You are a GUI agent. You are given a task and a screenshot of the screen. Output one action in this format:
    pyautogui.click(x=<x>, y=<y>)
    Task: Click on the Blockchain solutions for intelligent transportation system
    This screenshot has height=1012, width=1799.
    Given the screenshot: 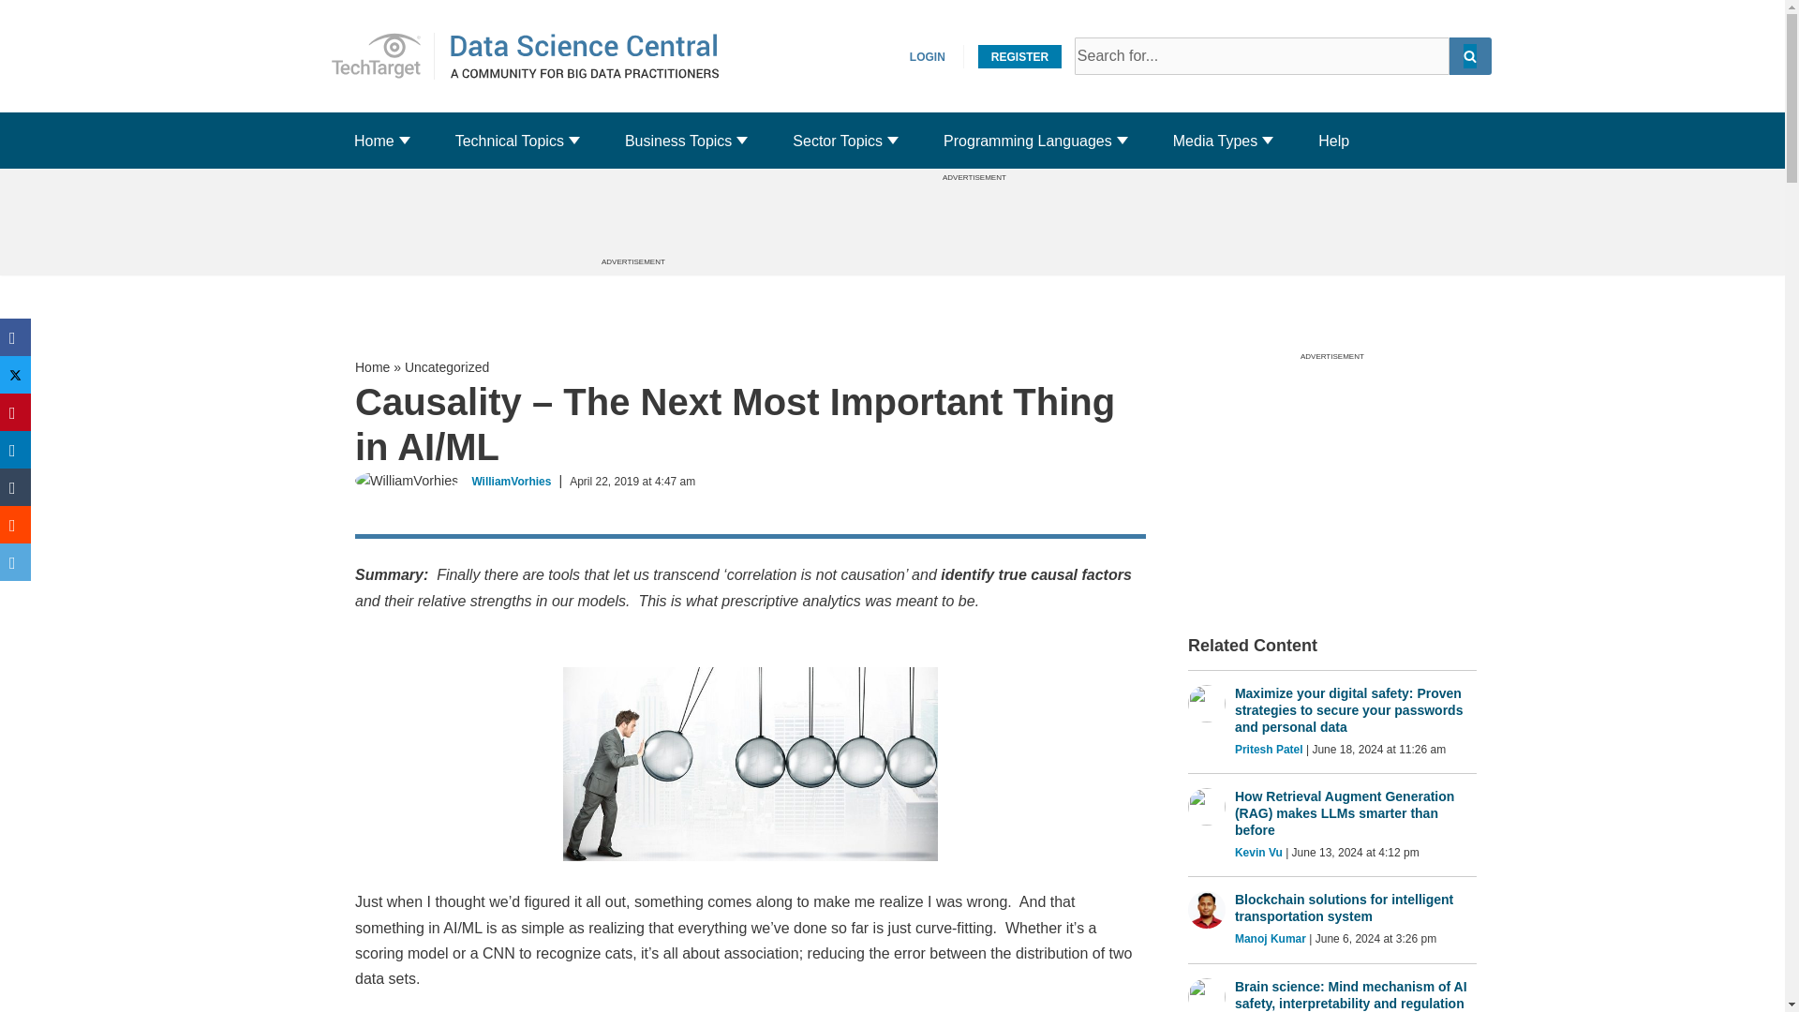 What is the action you would take?
    pyautogui.click(x=1355, y=908)
    